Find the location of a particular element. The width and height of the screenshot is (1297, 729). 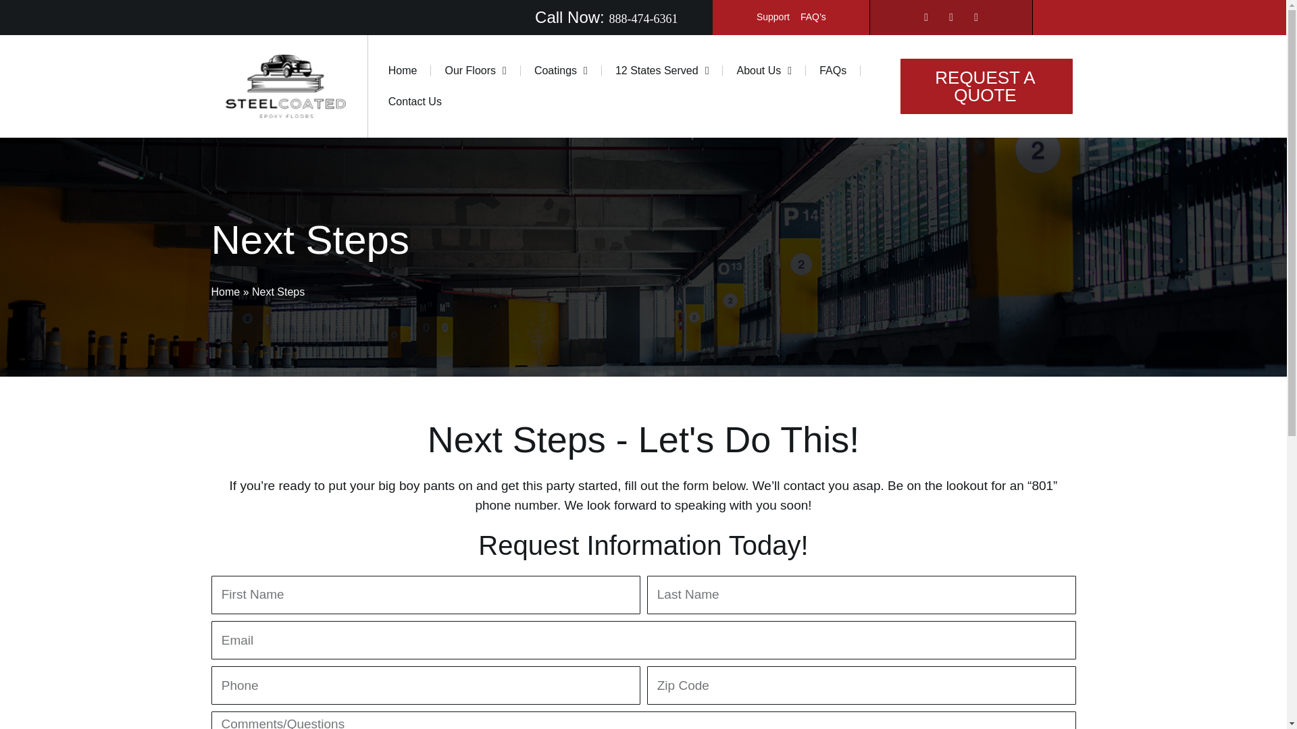

About Us is located at coordinates (763, 71).